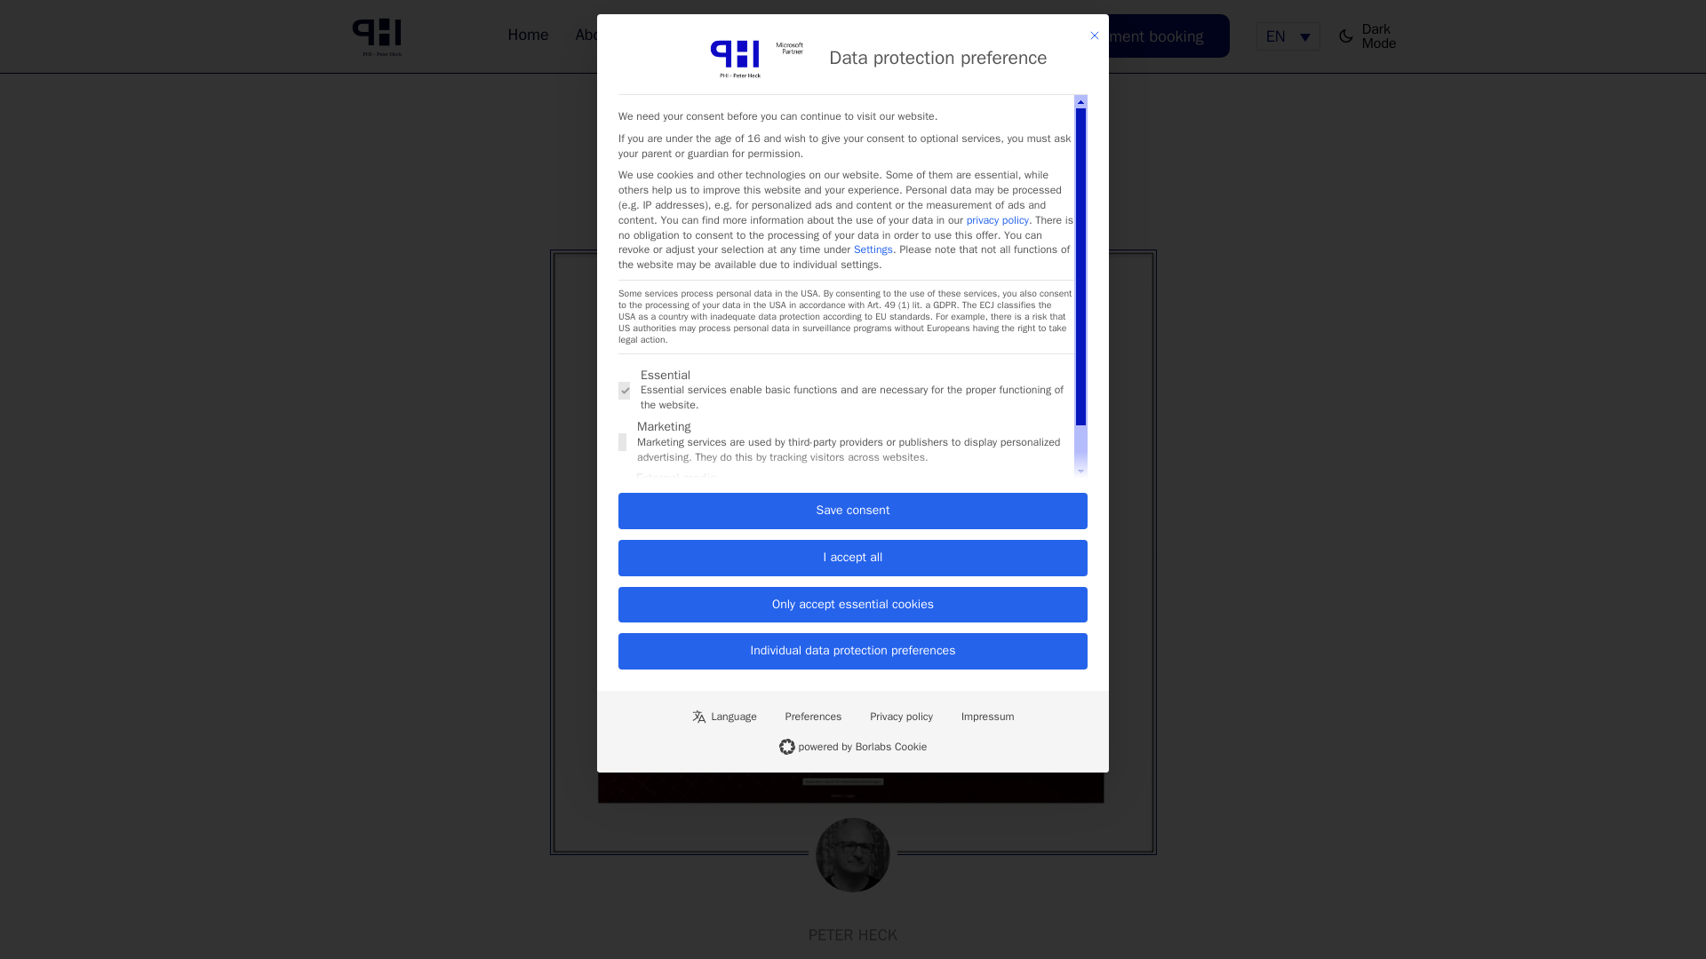 Image resolution: width=1706 pixels, height=959 pixels. What do you see at coordinates (923, 34) in the screenshot?
I see `Contact us` at bounding box center [923, 34].